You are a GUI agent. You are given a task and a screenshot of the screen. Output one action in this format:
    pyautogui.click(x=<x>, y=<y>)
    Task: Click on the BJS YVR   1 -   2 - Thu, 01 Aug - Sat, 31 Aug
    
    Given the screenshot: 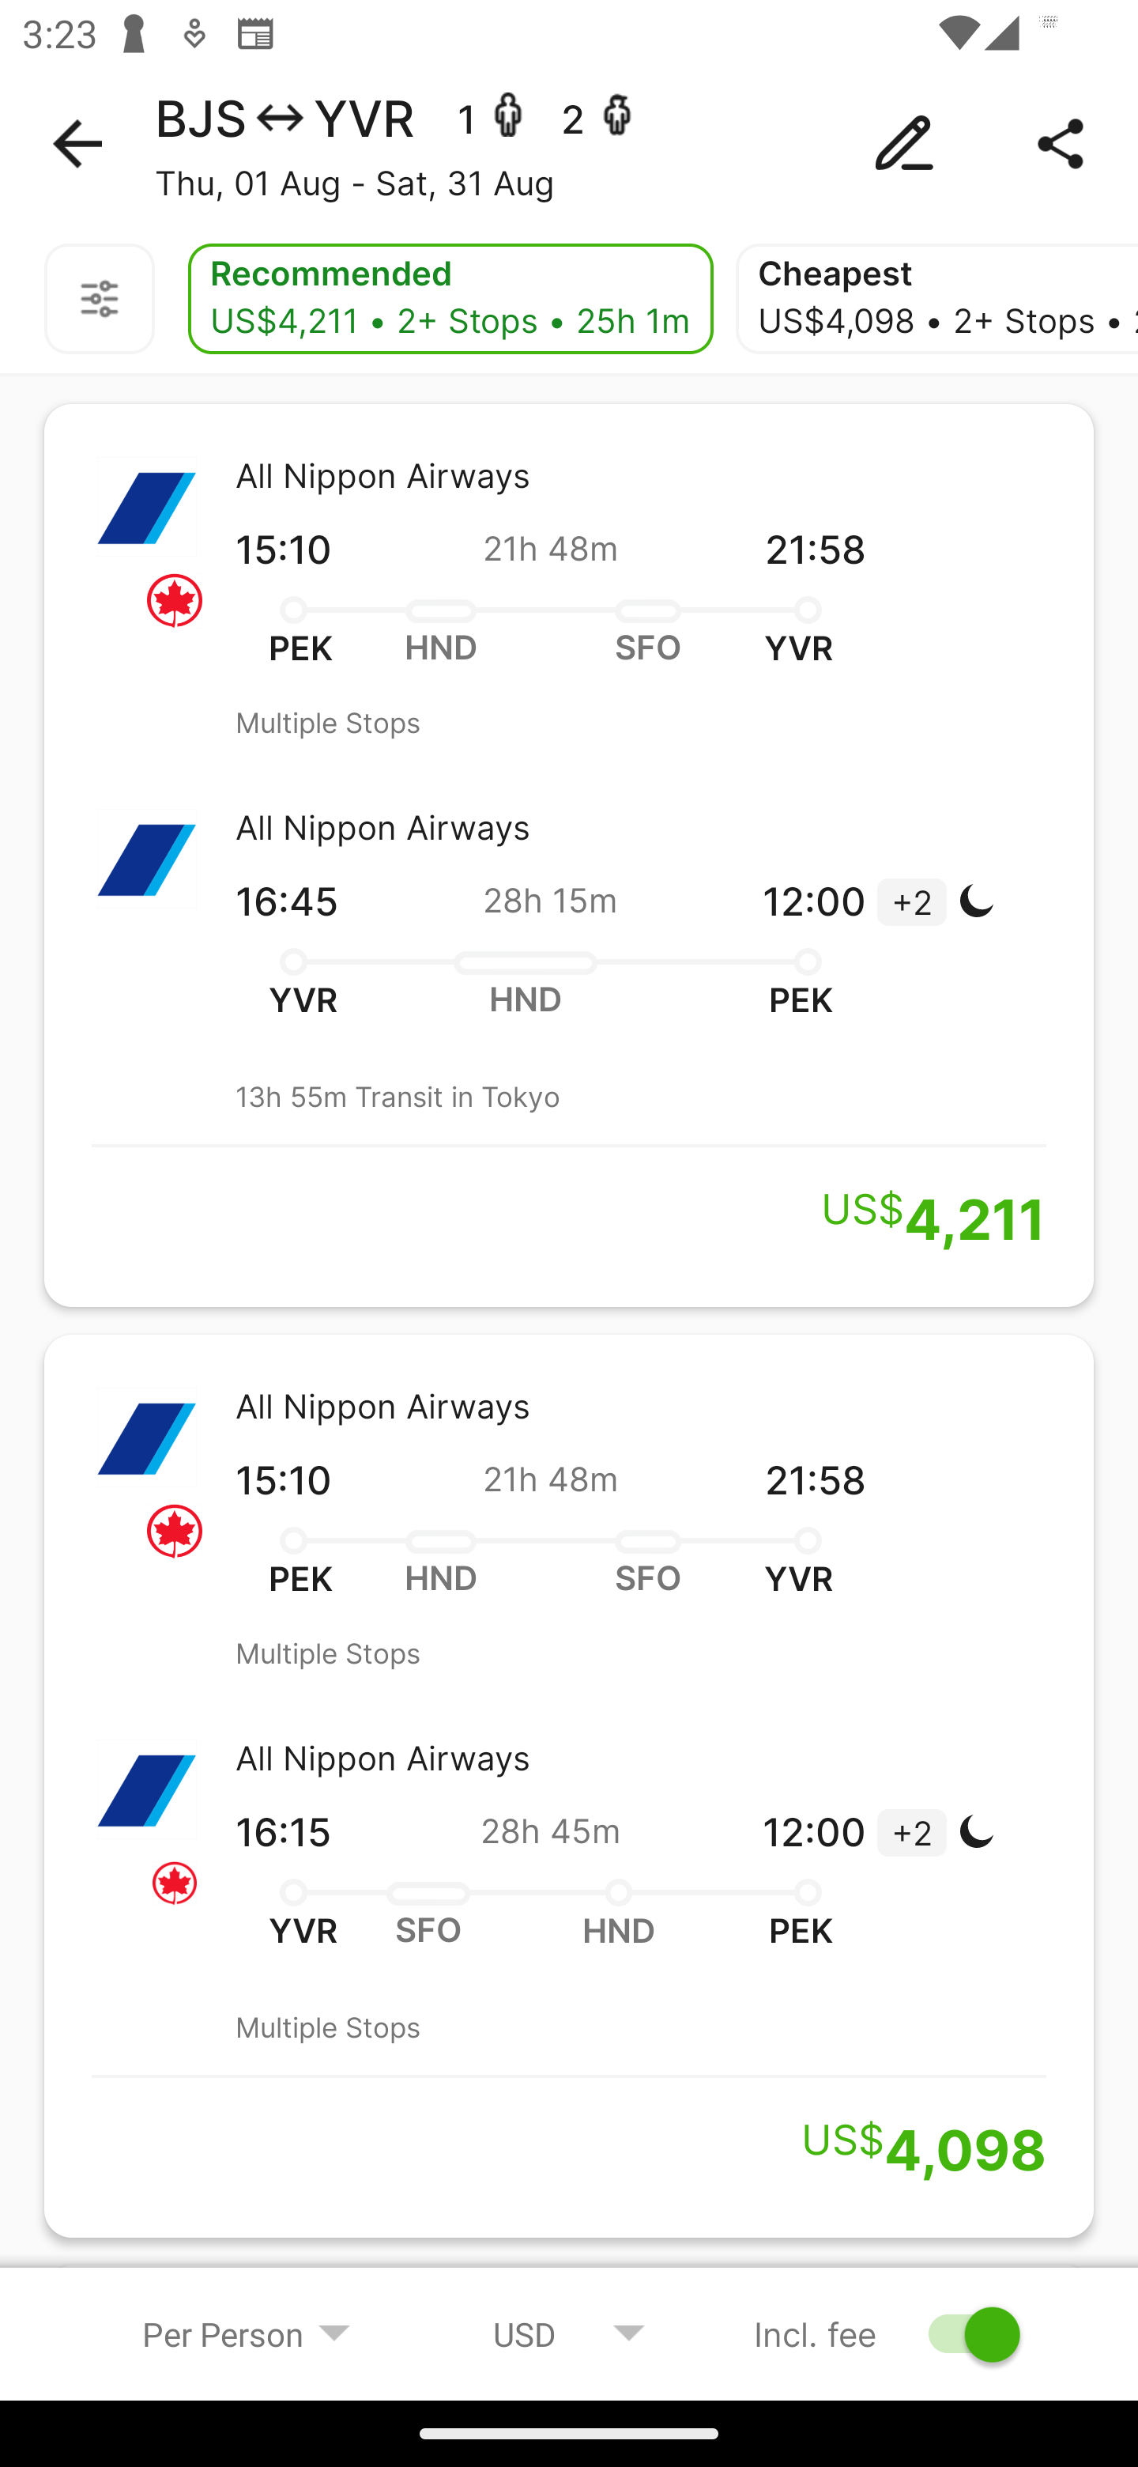 What is the action you would take?
    pyautogui.click(x=569, y=144)
    